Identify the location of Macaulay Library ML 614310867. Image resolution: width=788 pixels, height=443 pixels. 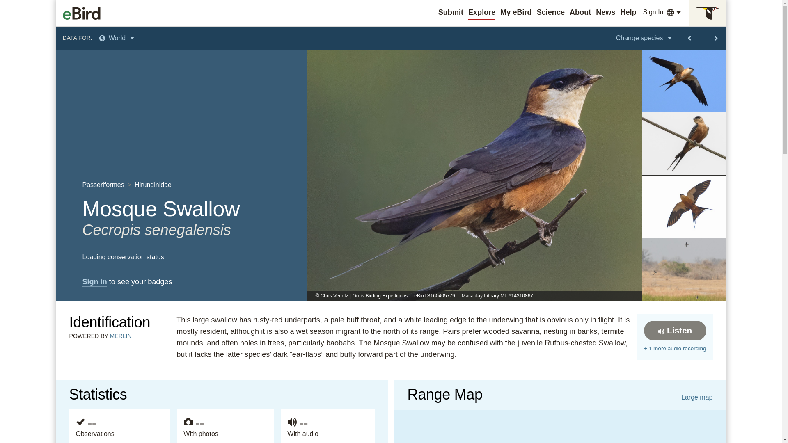
(497, 296).